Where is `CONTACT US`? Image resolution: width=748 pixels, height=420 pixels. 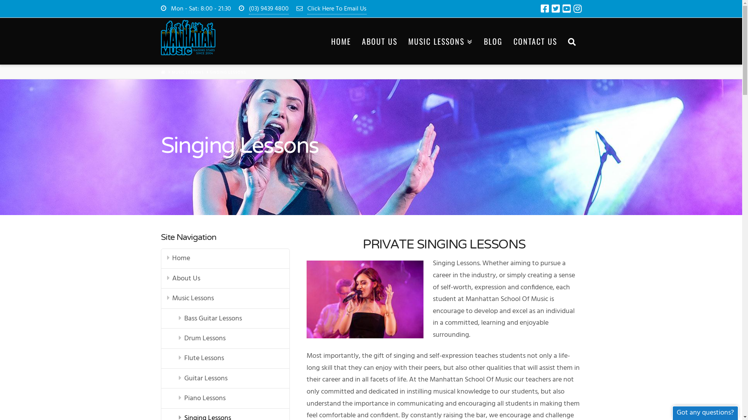 CONTACT US is located at coordinates (535, 41).